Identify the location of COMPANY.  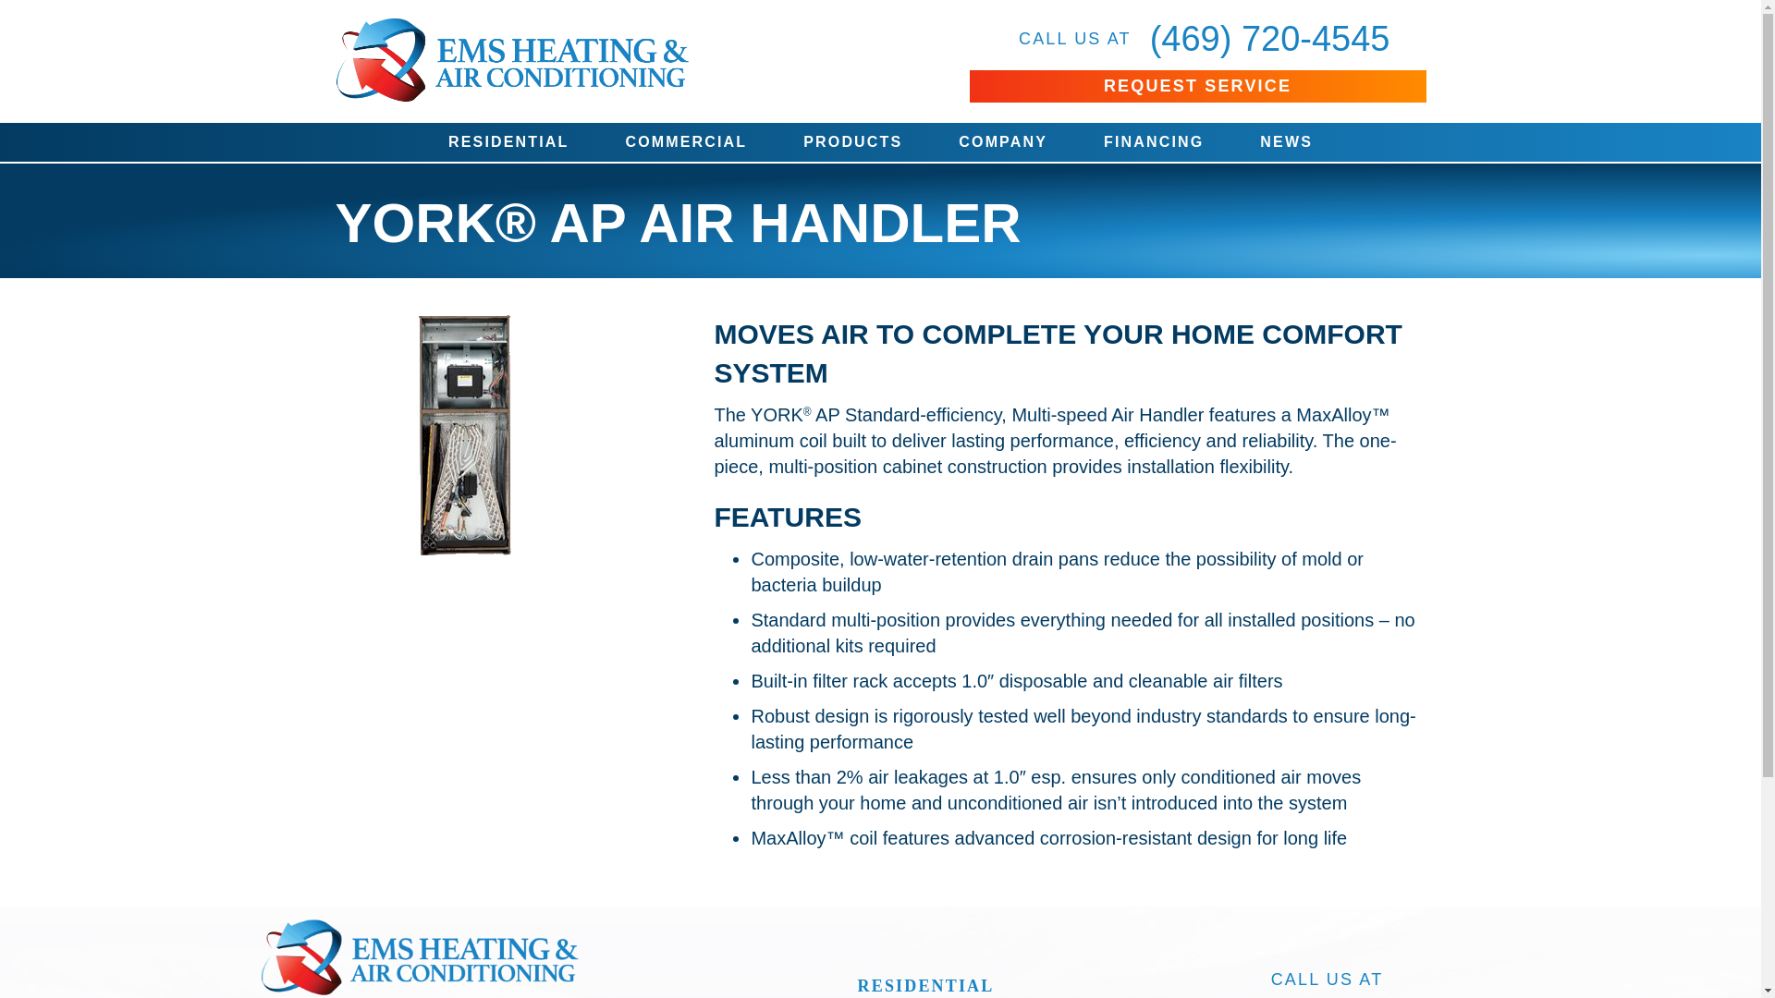
(1002, 141).